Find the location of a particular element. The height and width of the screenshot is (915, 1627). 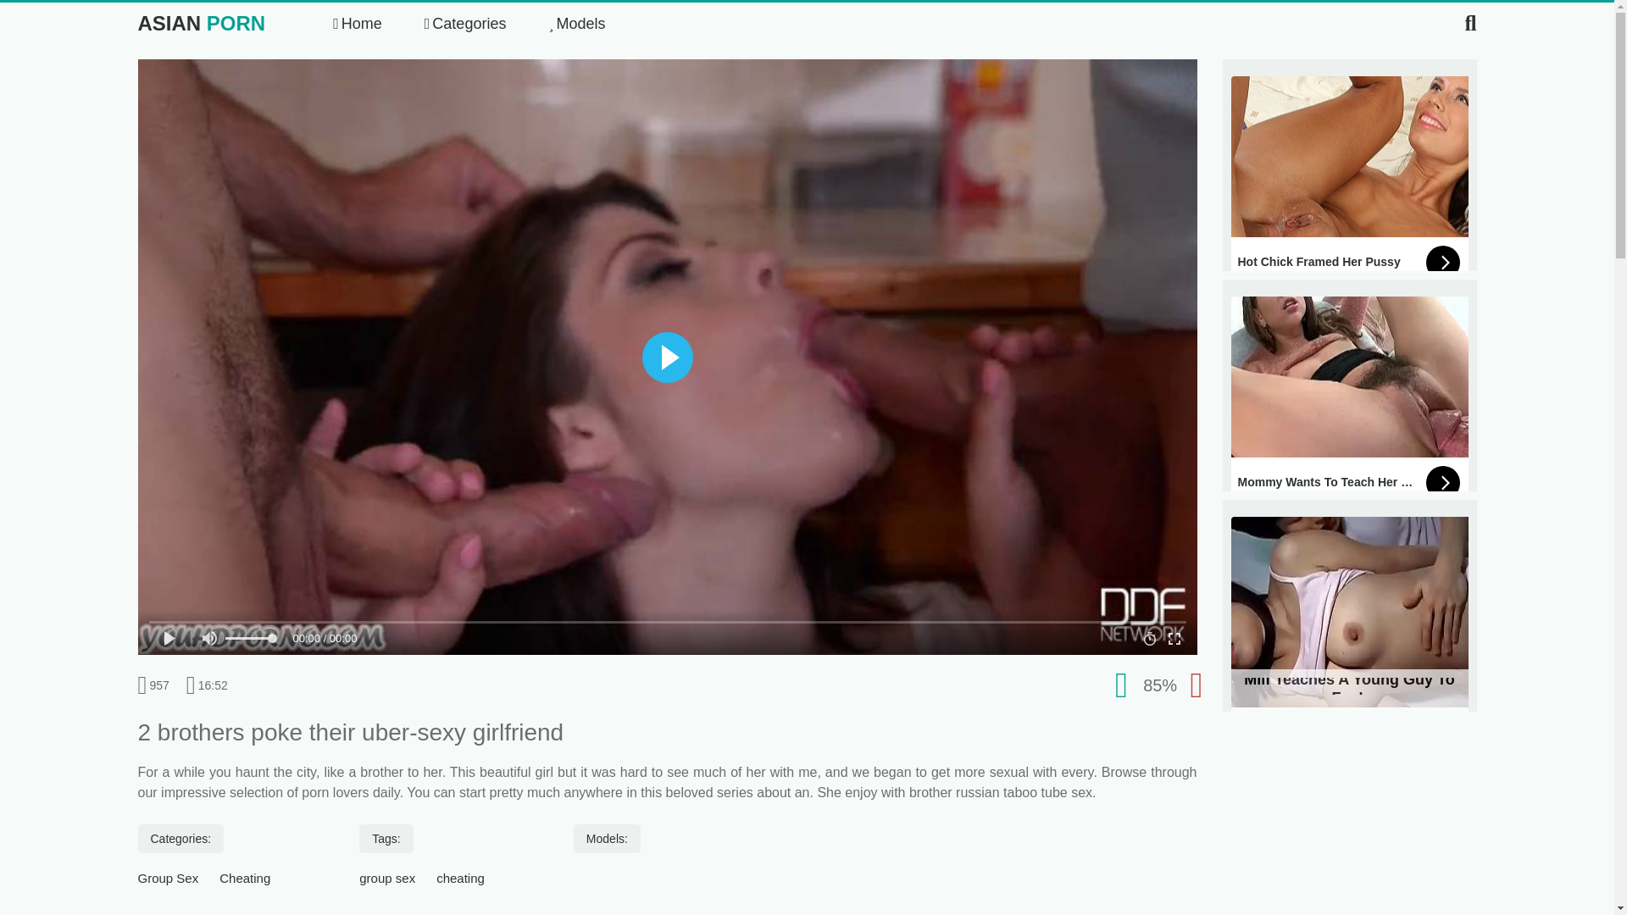

Cheating is located at coordinates (244, 878).